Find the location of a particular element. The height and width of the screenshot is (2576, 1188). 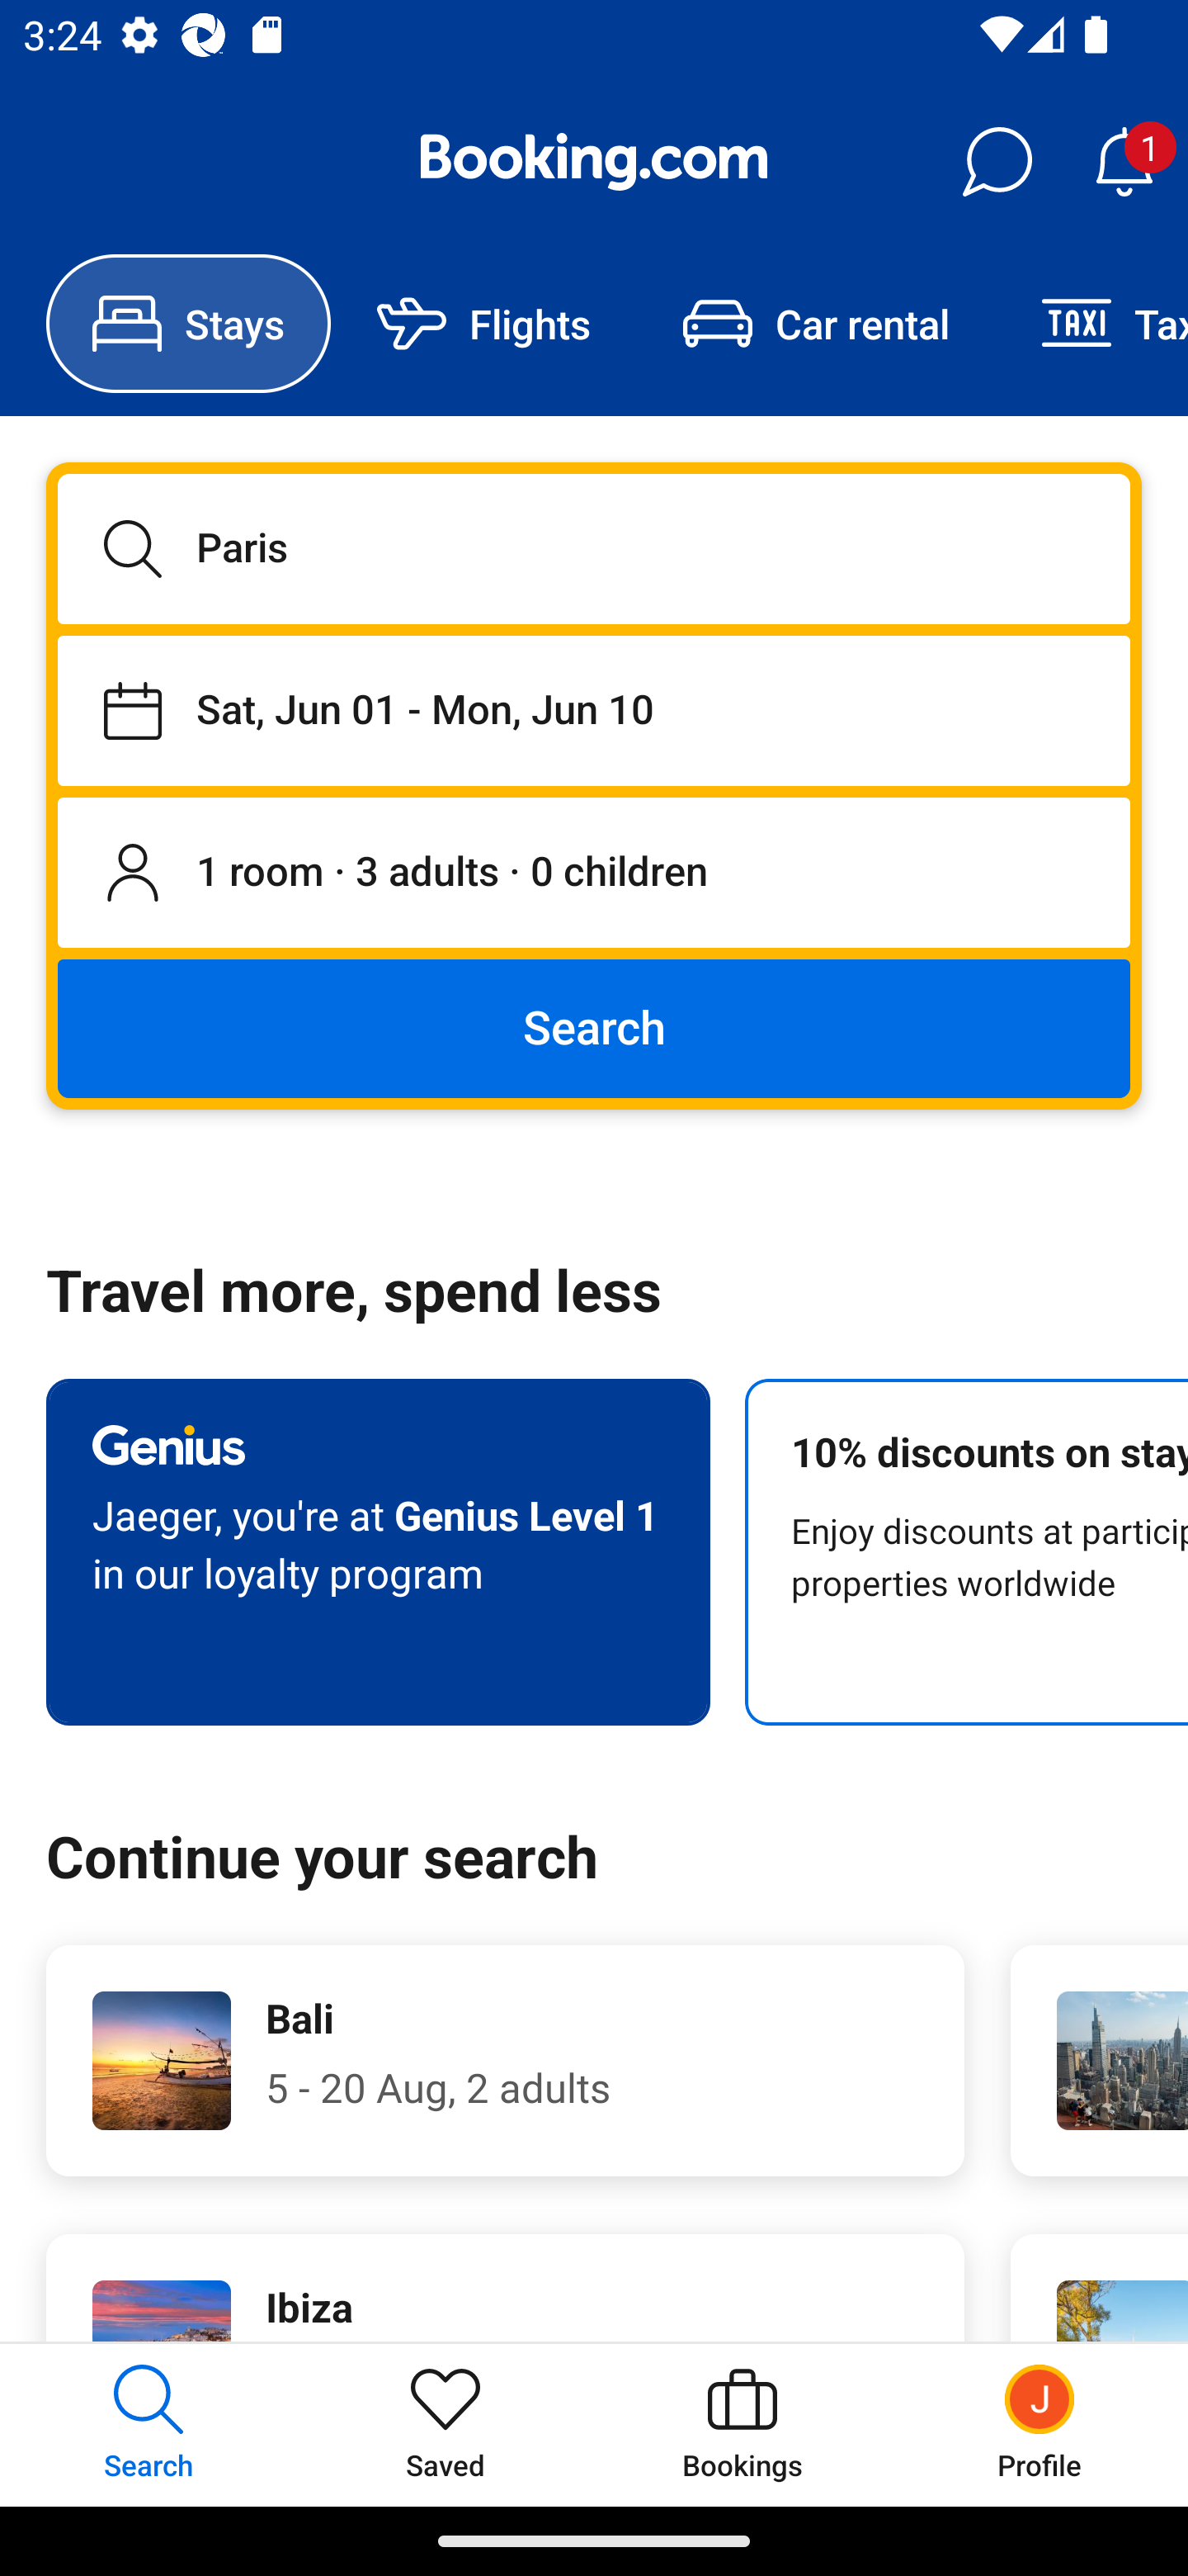

Flights is located at coordinates (483, 324).